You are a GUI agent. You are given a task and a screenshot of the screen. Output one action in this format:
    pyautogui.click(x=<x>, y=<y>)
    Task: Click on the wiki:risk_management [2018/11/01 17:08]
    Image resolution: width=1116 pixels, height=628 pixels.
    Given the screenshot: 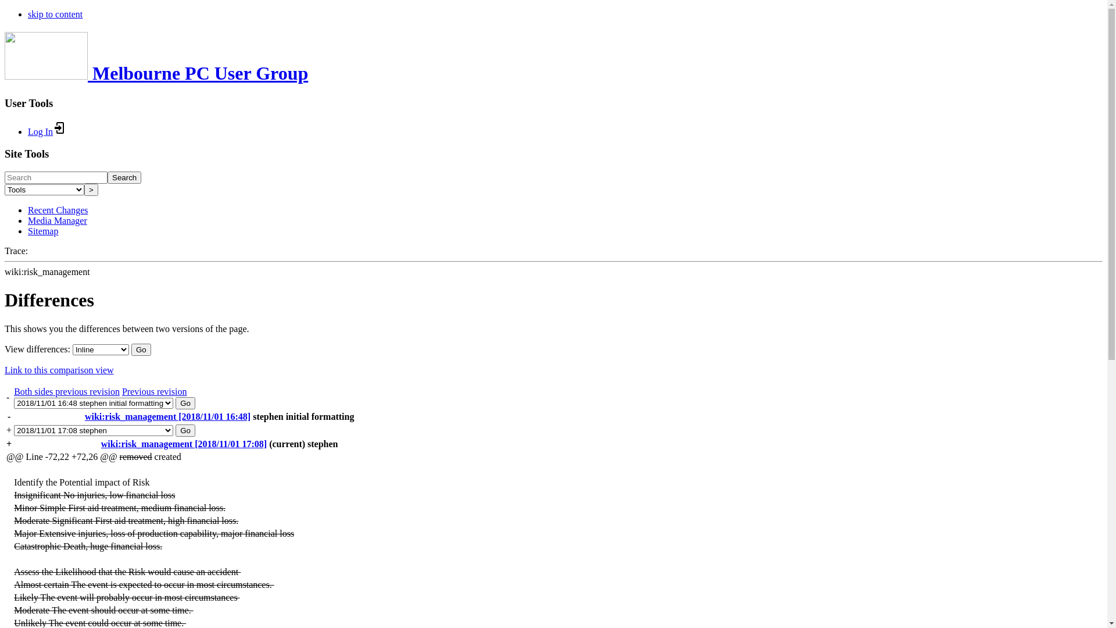 What is the action you would take?
    pyautogui.click(x=184, y=444)
    